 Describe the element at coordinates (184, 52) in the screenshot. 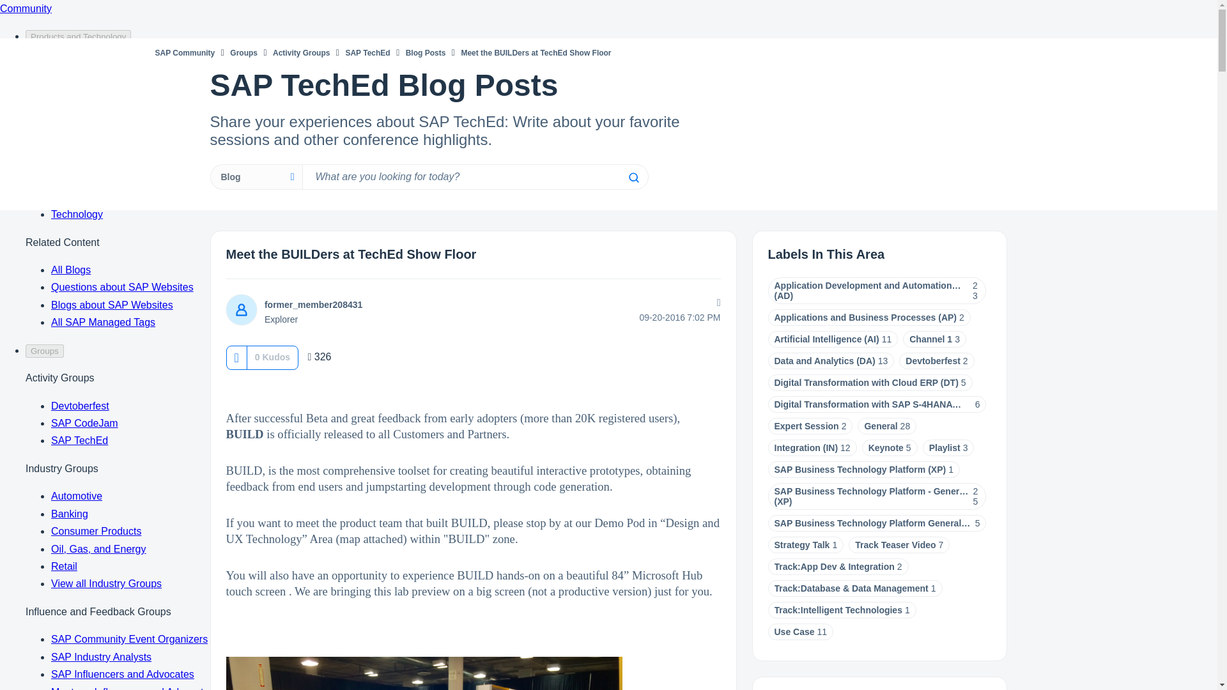

I see `SAP Community` at that location.